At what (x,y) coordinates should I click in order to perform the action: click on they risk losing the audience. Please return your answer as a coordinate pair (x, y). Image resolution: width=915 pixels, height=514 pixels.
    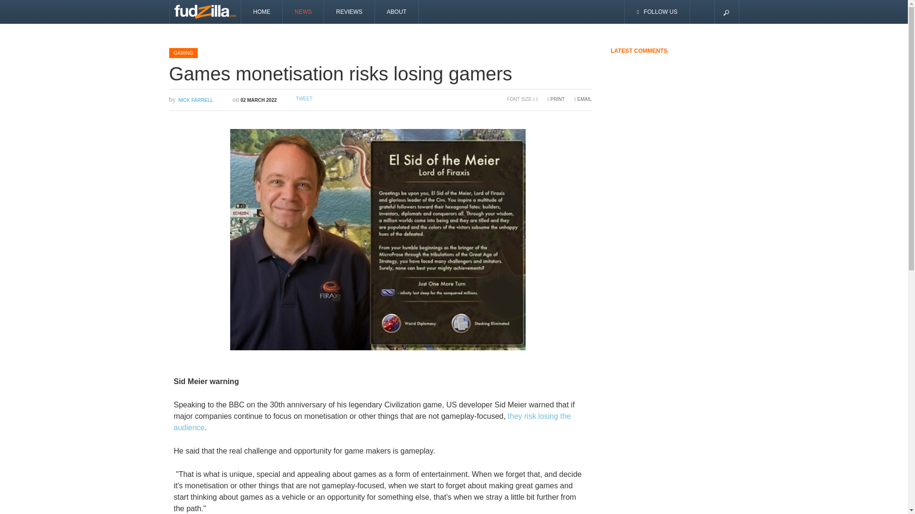
    Looking at the image, I should click on (372, 422).